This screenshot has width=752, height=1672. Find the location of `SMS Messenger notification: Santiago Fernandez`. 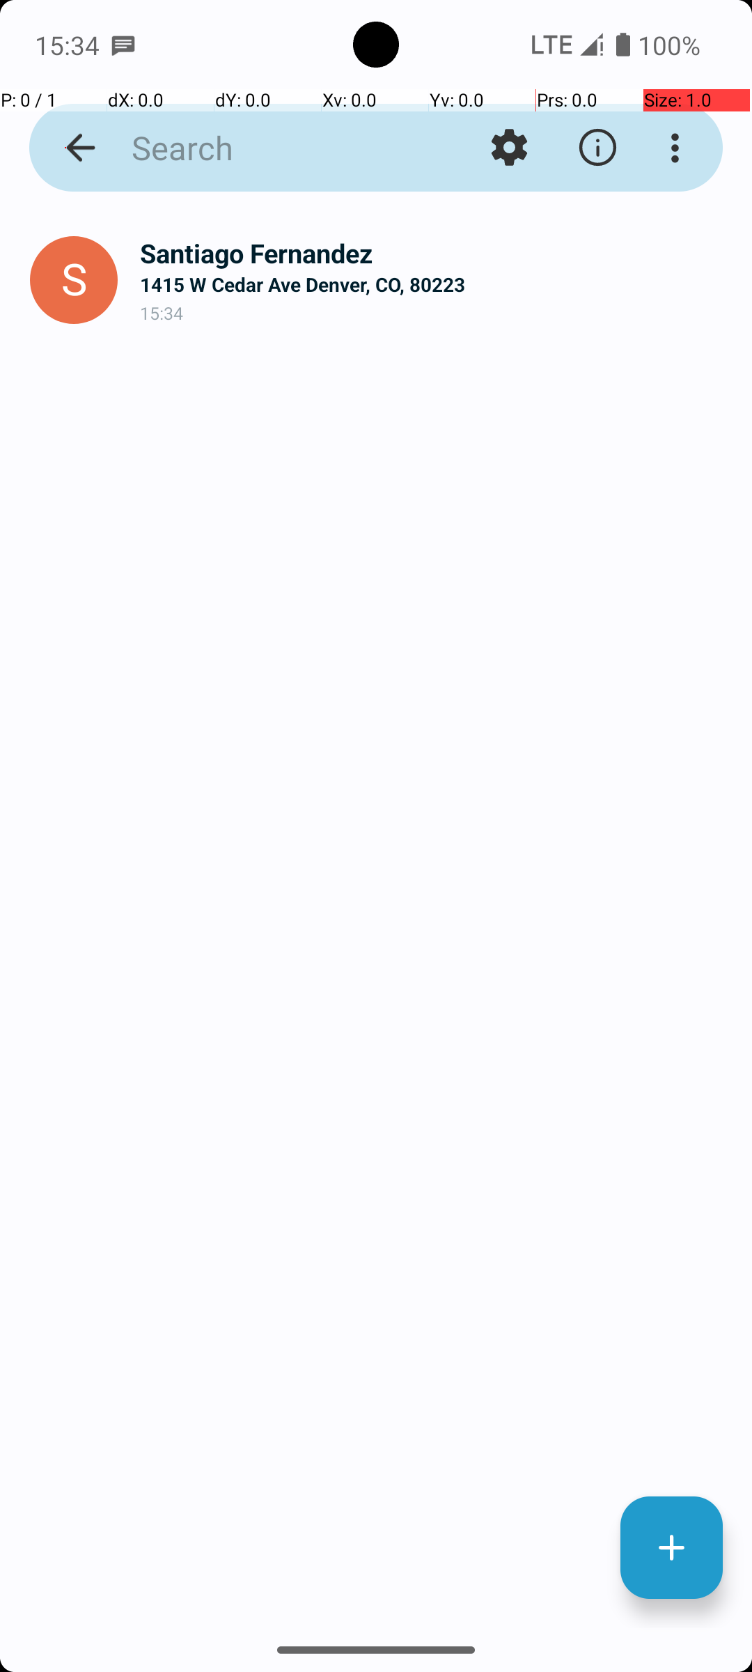

SMS Messenger notification: Santiago Fernandez is located at coordinates (123, 45).